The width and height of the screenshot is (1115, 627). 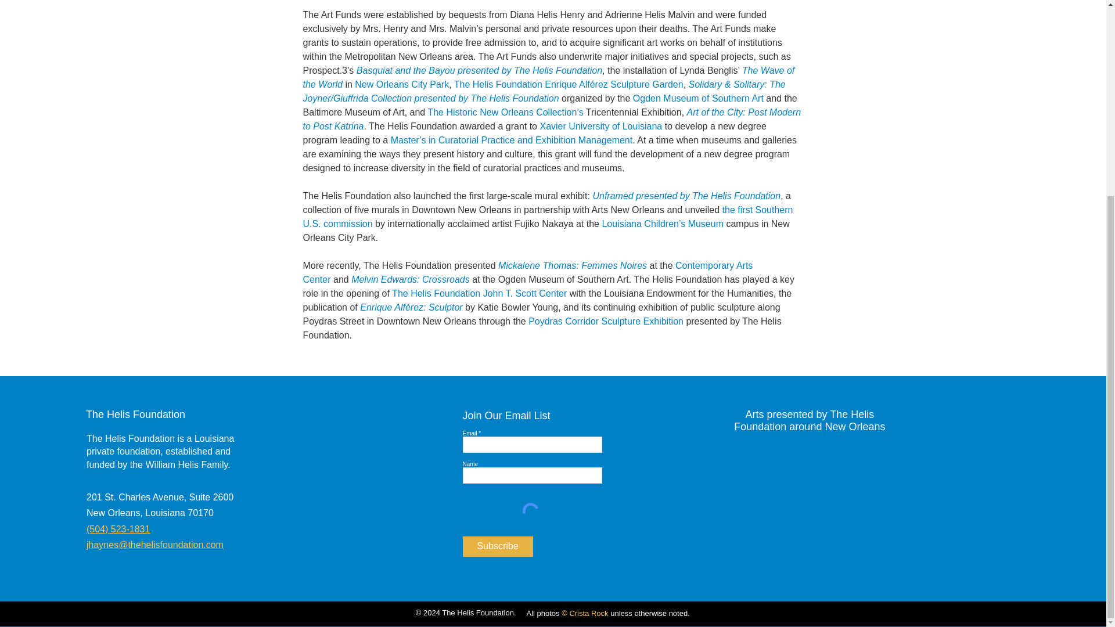 I want to click on New Orleans City Park, so click(x=402, y=85).